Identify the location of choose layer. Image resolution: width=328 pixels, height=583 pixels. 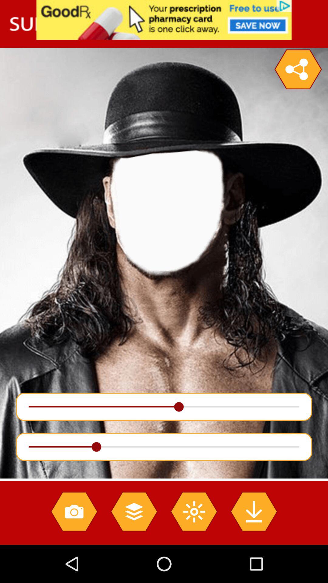
(134, 511).